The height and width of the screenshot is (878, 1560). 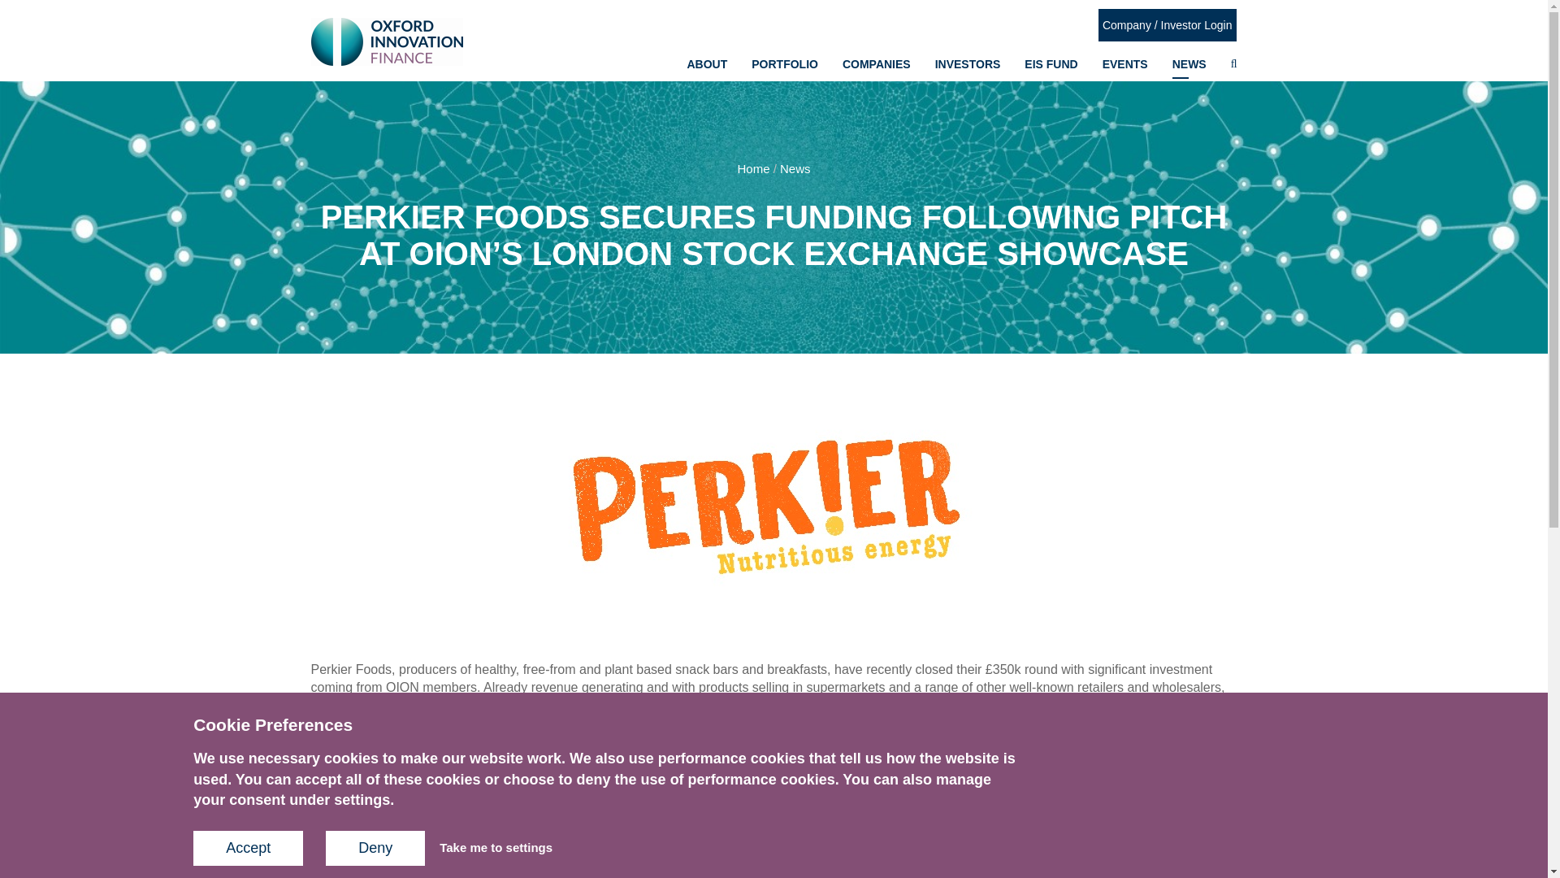 What do you see at coordinates (706, 65) in the screenshot?
I see `ABOUT` at bounding box center [706, 65].